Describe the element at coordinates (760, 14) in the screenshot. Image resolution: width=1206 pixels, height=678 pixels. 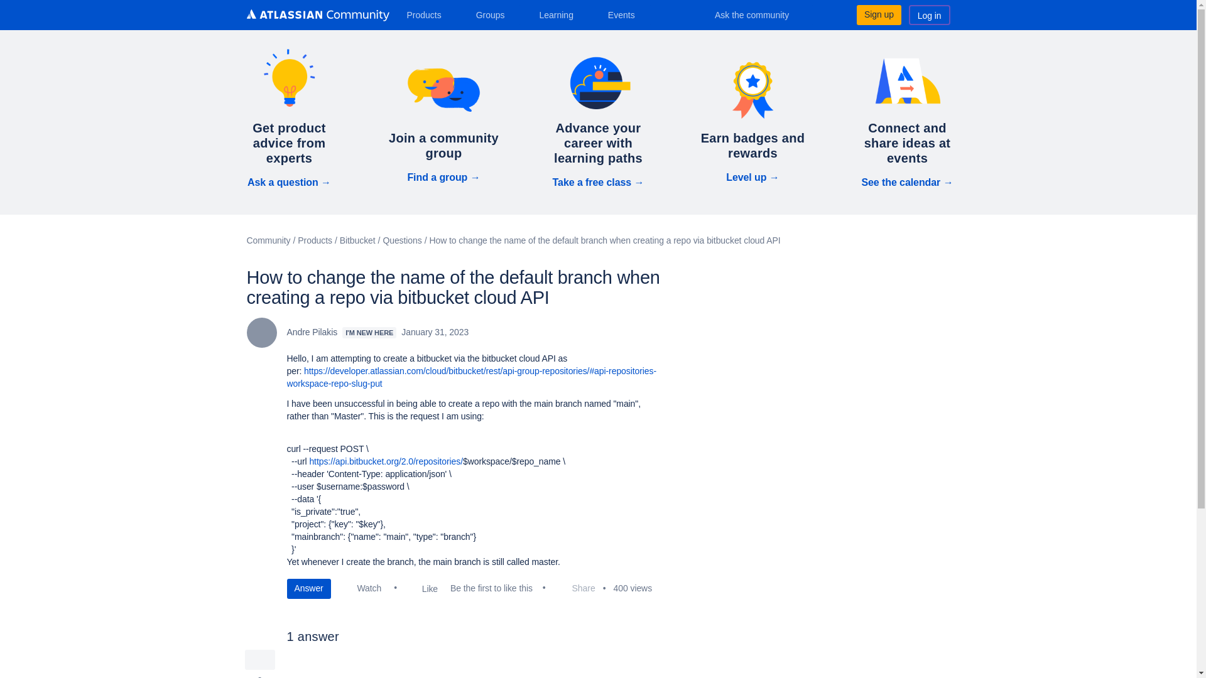
I see `Ask the community ` at that location.